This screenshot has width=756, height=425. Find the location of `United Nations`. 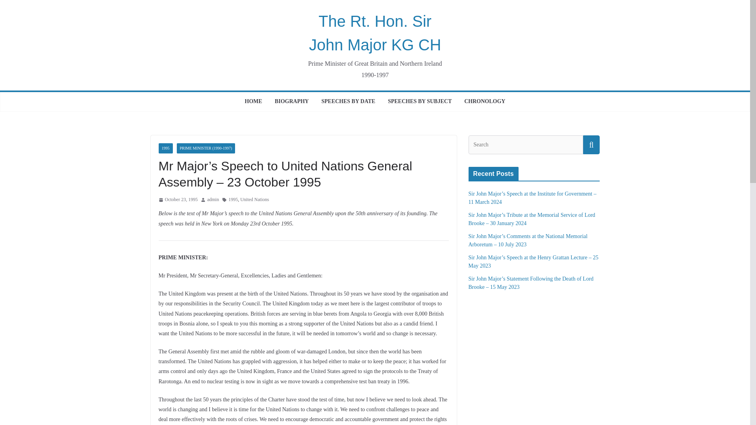

United Nations is located at coordinates (254, 200).